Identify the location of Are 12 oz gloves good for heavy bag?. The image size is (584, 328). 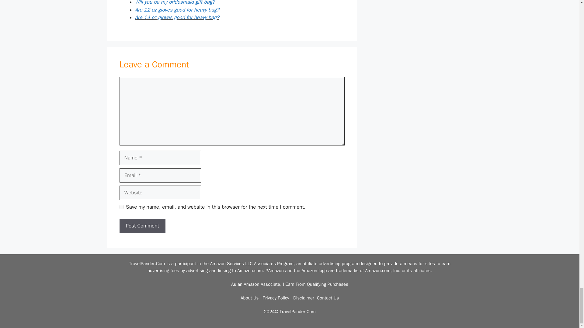
(177, 10).